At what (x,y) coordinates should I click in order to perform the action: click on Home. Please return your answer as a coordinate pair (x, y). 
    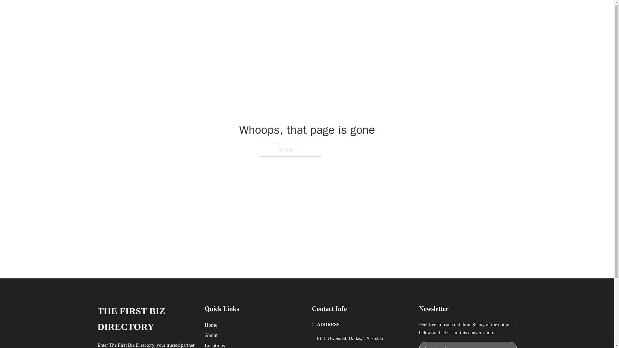
    Looking at the image, I should click on (211, 325).